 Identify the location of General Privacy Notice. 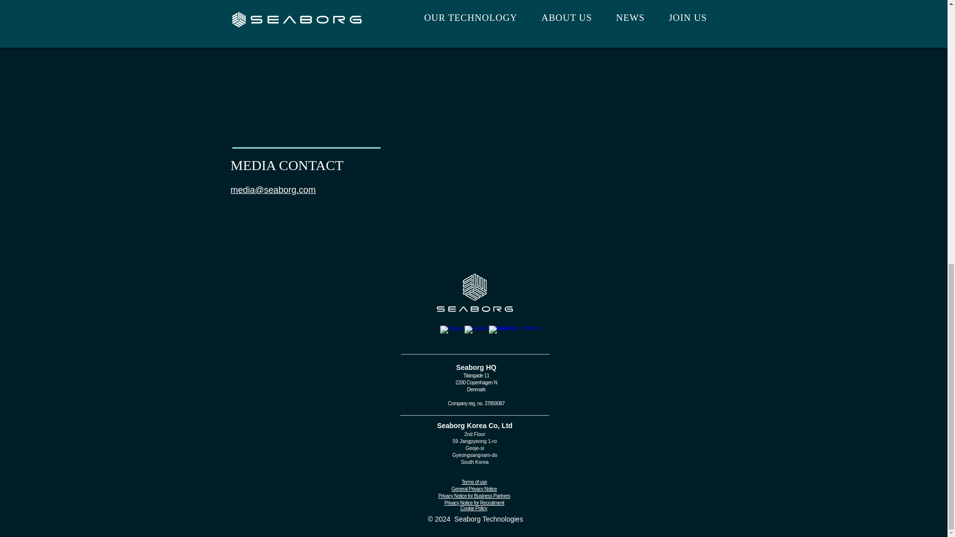
(474, 489).